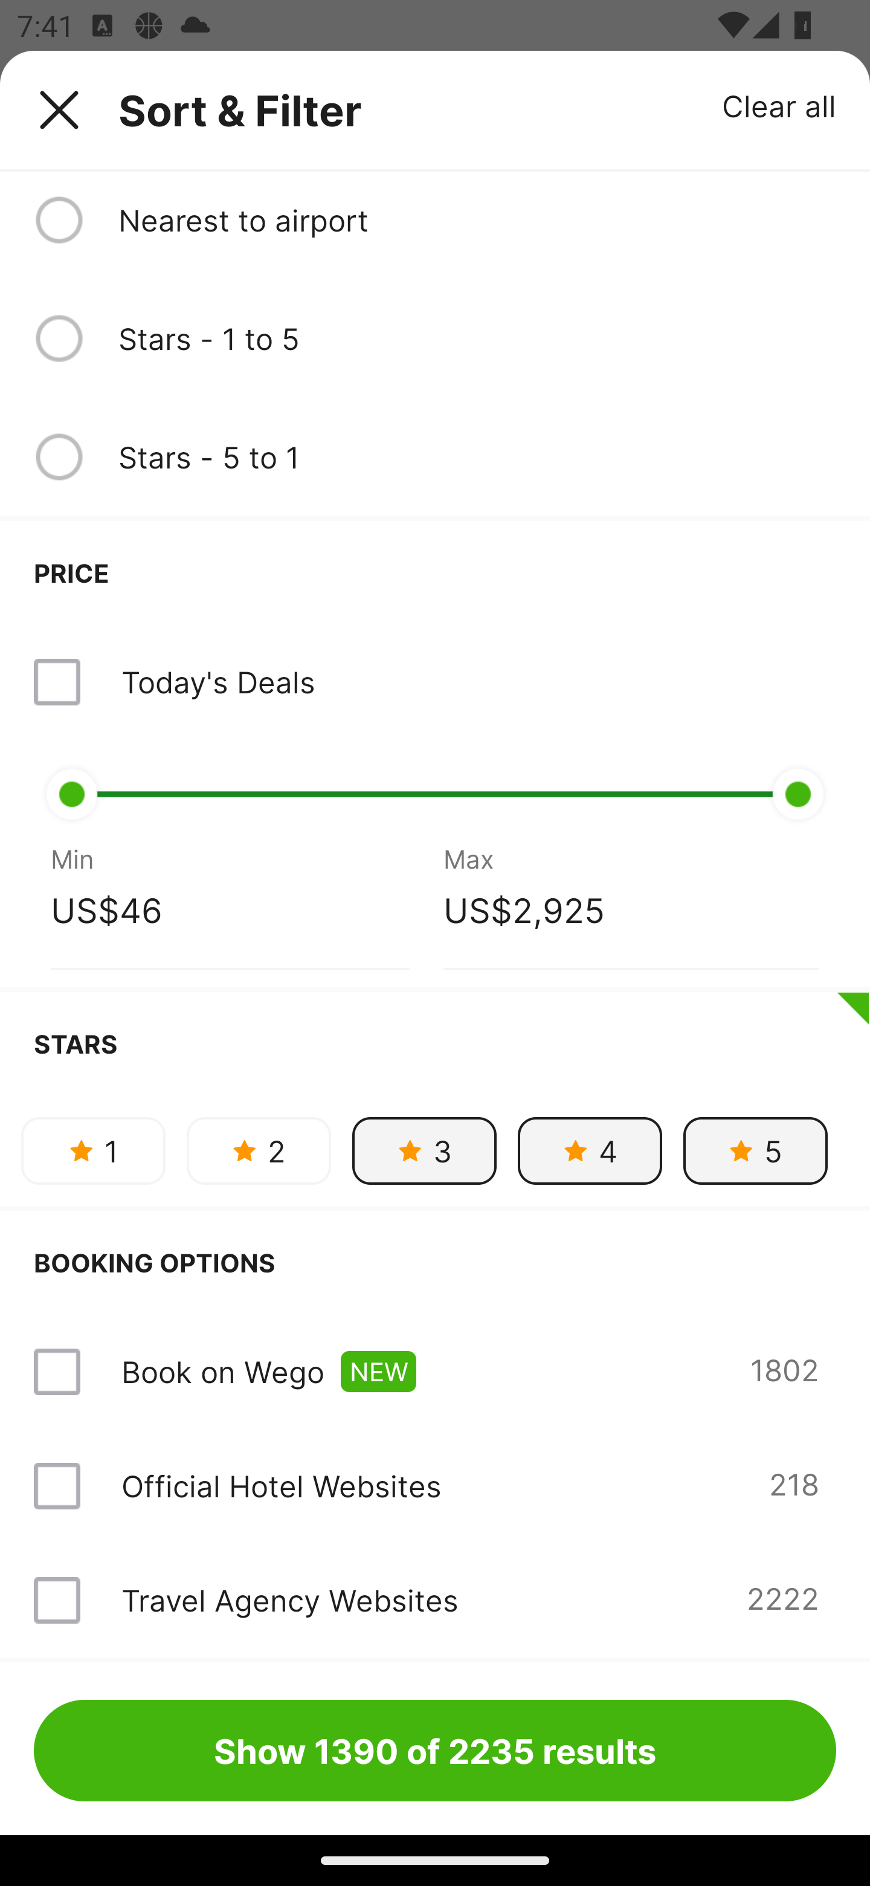  Describe the element at coordinates (93, 1150) in the screenshot. I see `1` at that location.